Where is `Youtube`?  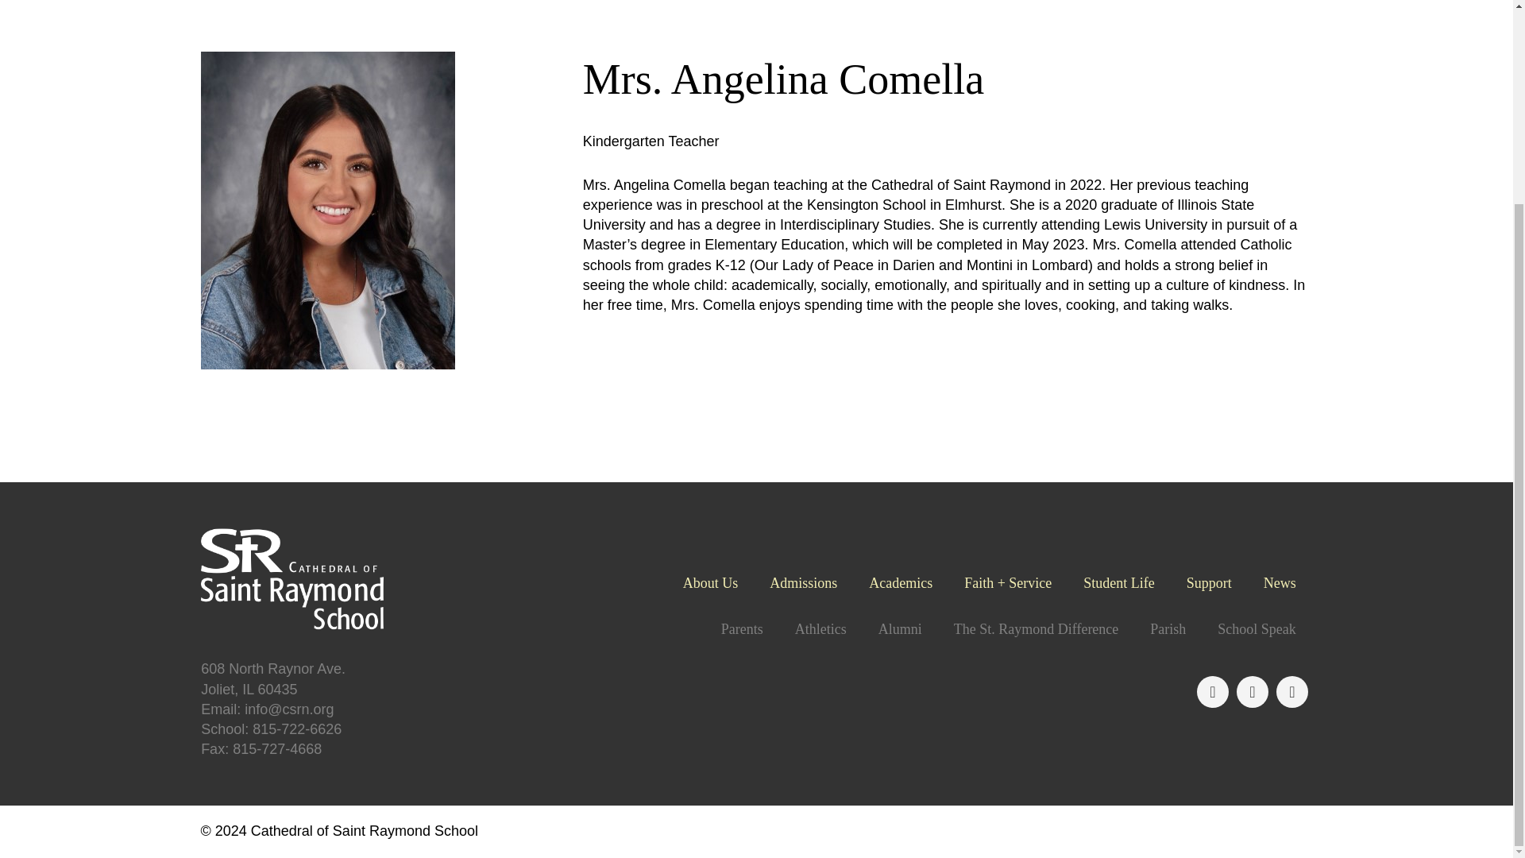 Youtube is located at coordinates (1292, 692).